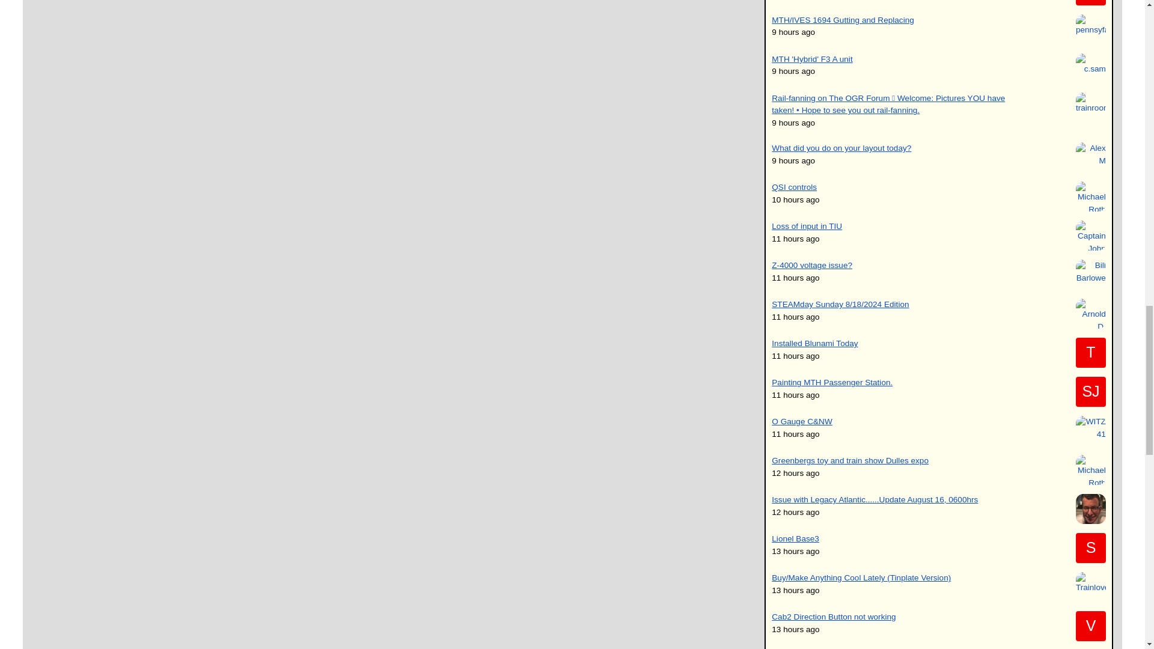  Describe the element at coordinates (1090, 548) in the screenshot. I see `S` at that location.